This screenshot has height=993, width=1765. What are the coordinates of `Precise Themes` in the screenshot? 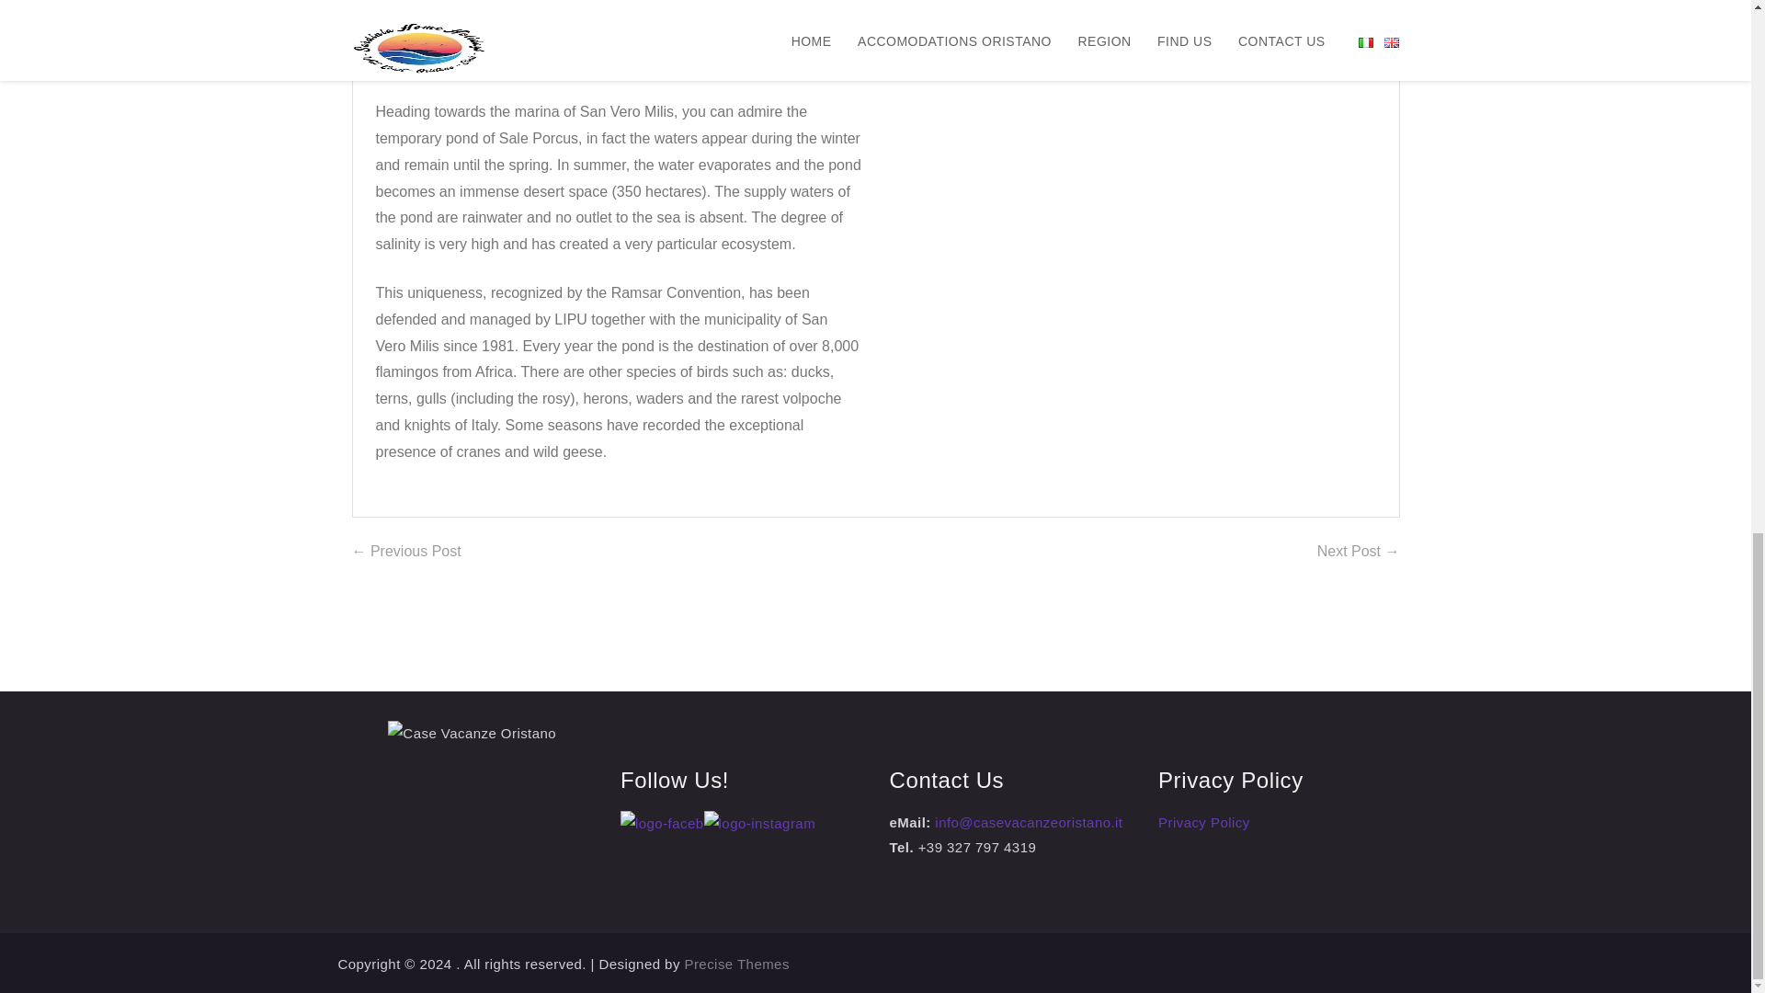 It's located at (736, 964).